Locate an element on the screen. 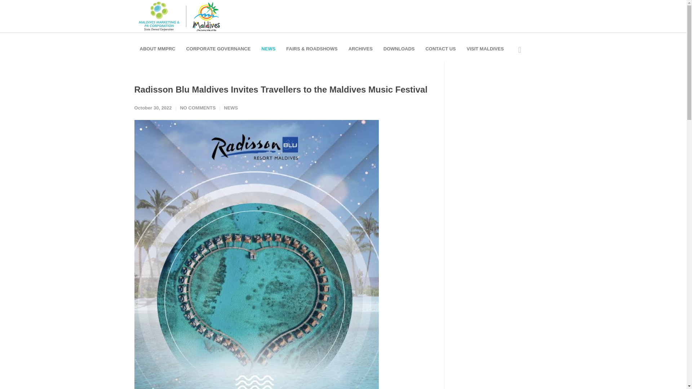 This screenshot has height=389, width=692. CORPORATE GOVERNANCE is located at coordinates (218, 49).